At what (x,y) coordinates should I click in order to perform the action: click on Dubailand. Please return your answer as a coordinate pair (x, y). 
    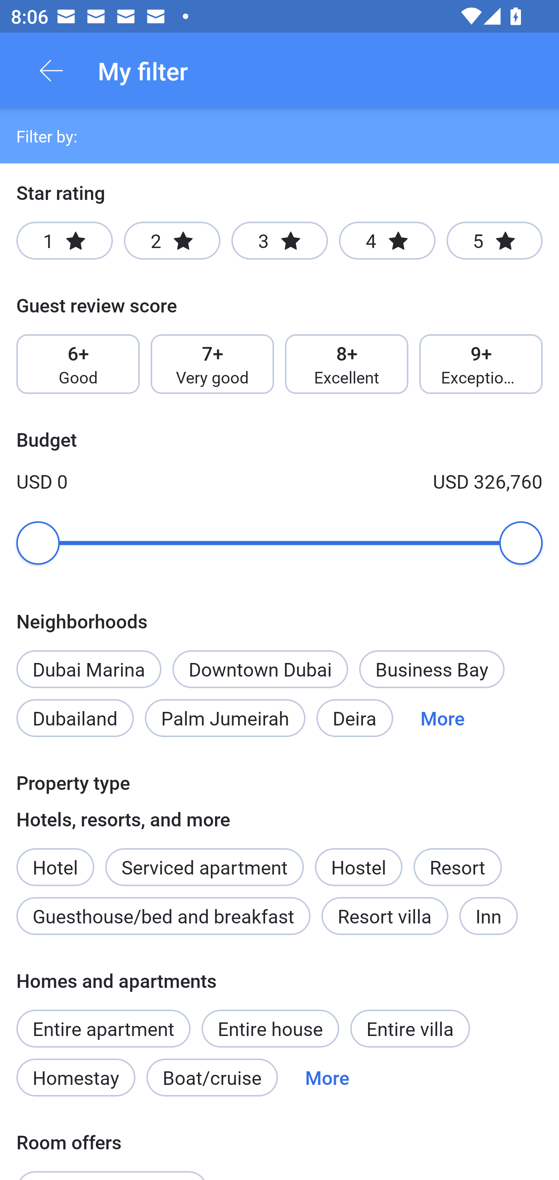
    Looking at the image, I should click on (75, 718).